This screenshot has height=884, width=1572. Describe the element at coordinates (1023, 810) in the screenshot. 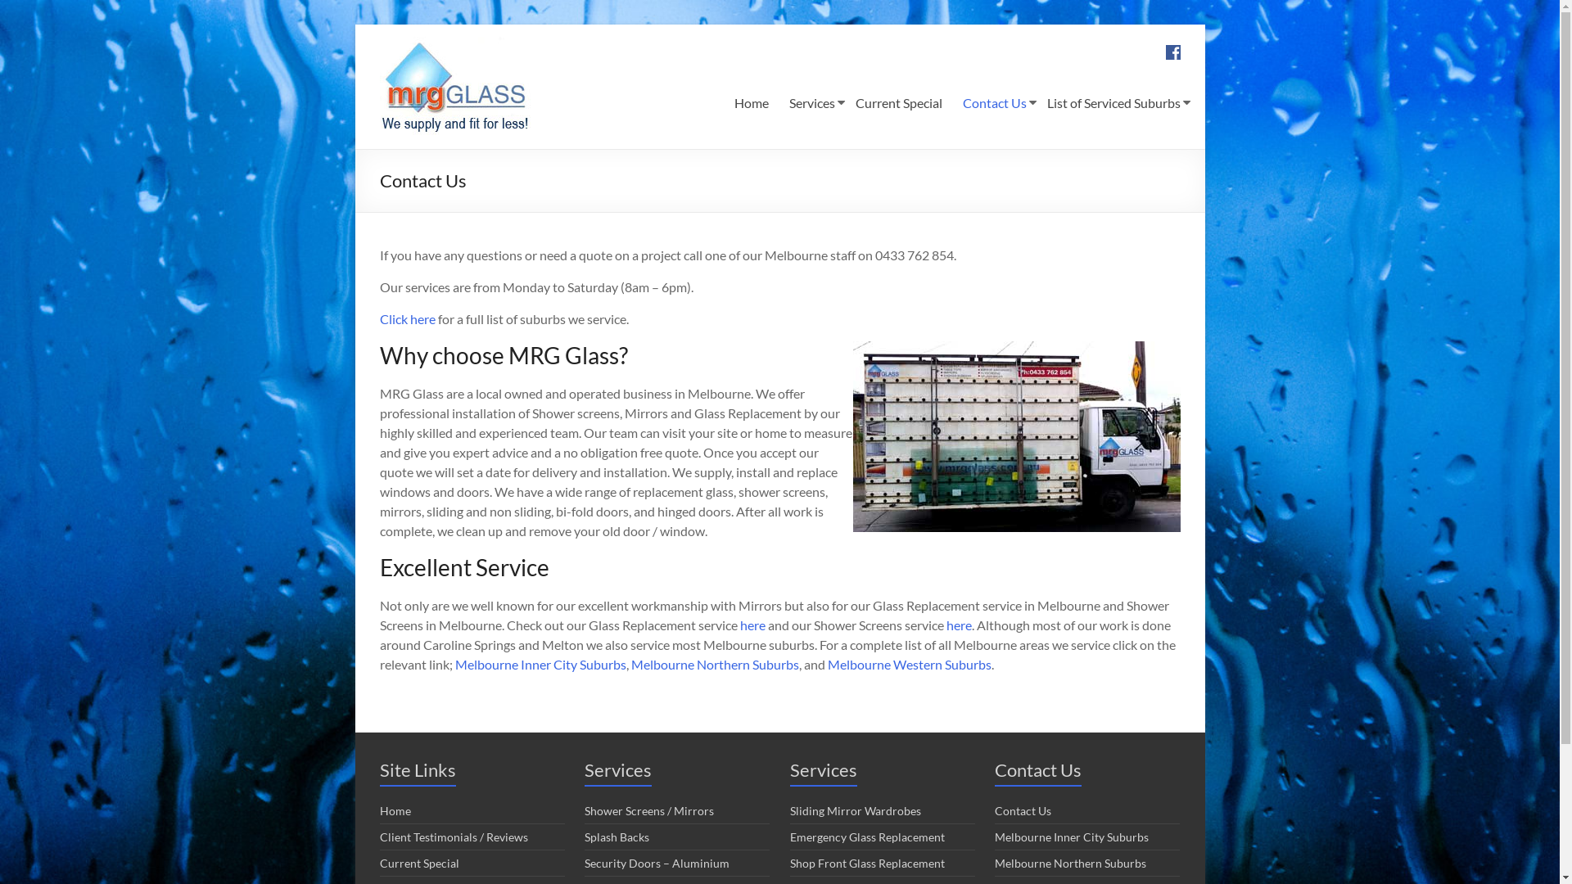

I see `Contact Us` at that location.